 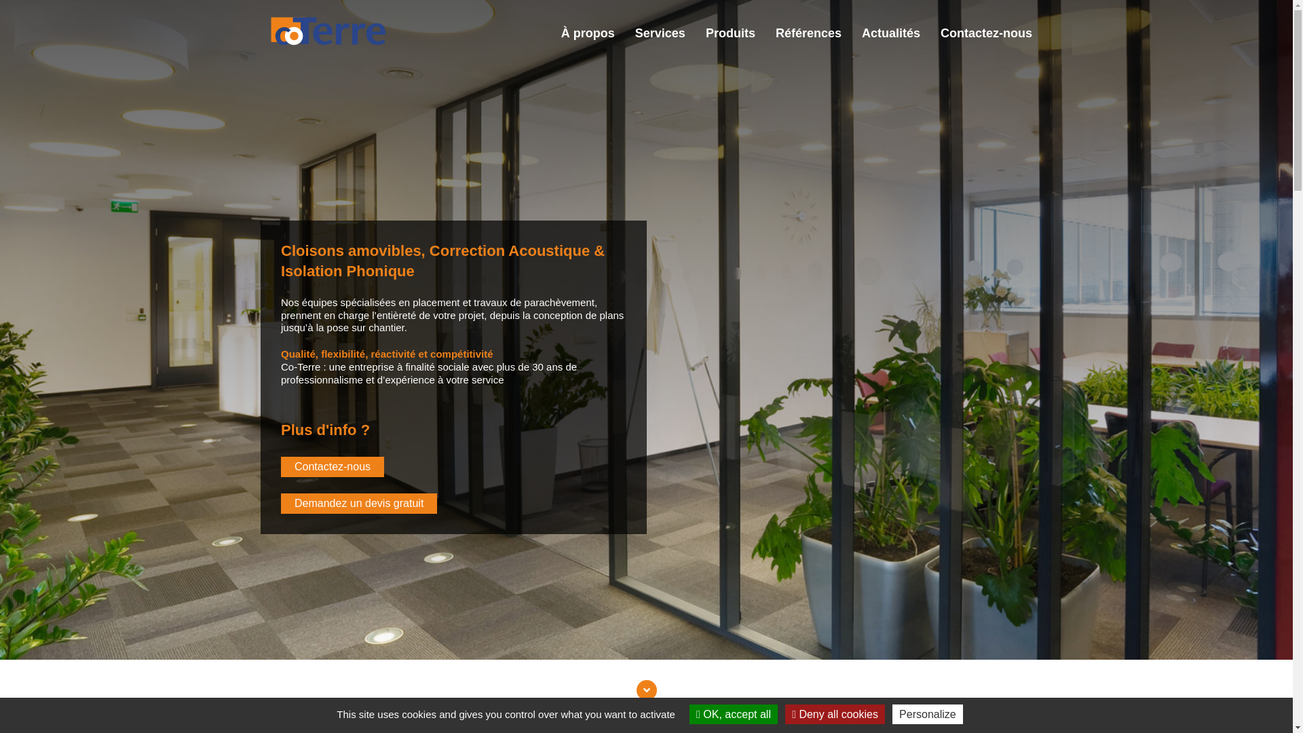 What do you see at coordinates (660, 33) in the screenshot?
I see `Services` at bounding box center [660, 33].